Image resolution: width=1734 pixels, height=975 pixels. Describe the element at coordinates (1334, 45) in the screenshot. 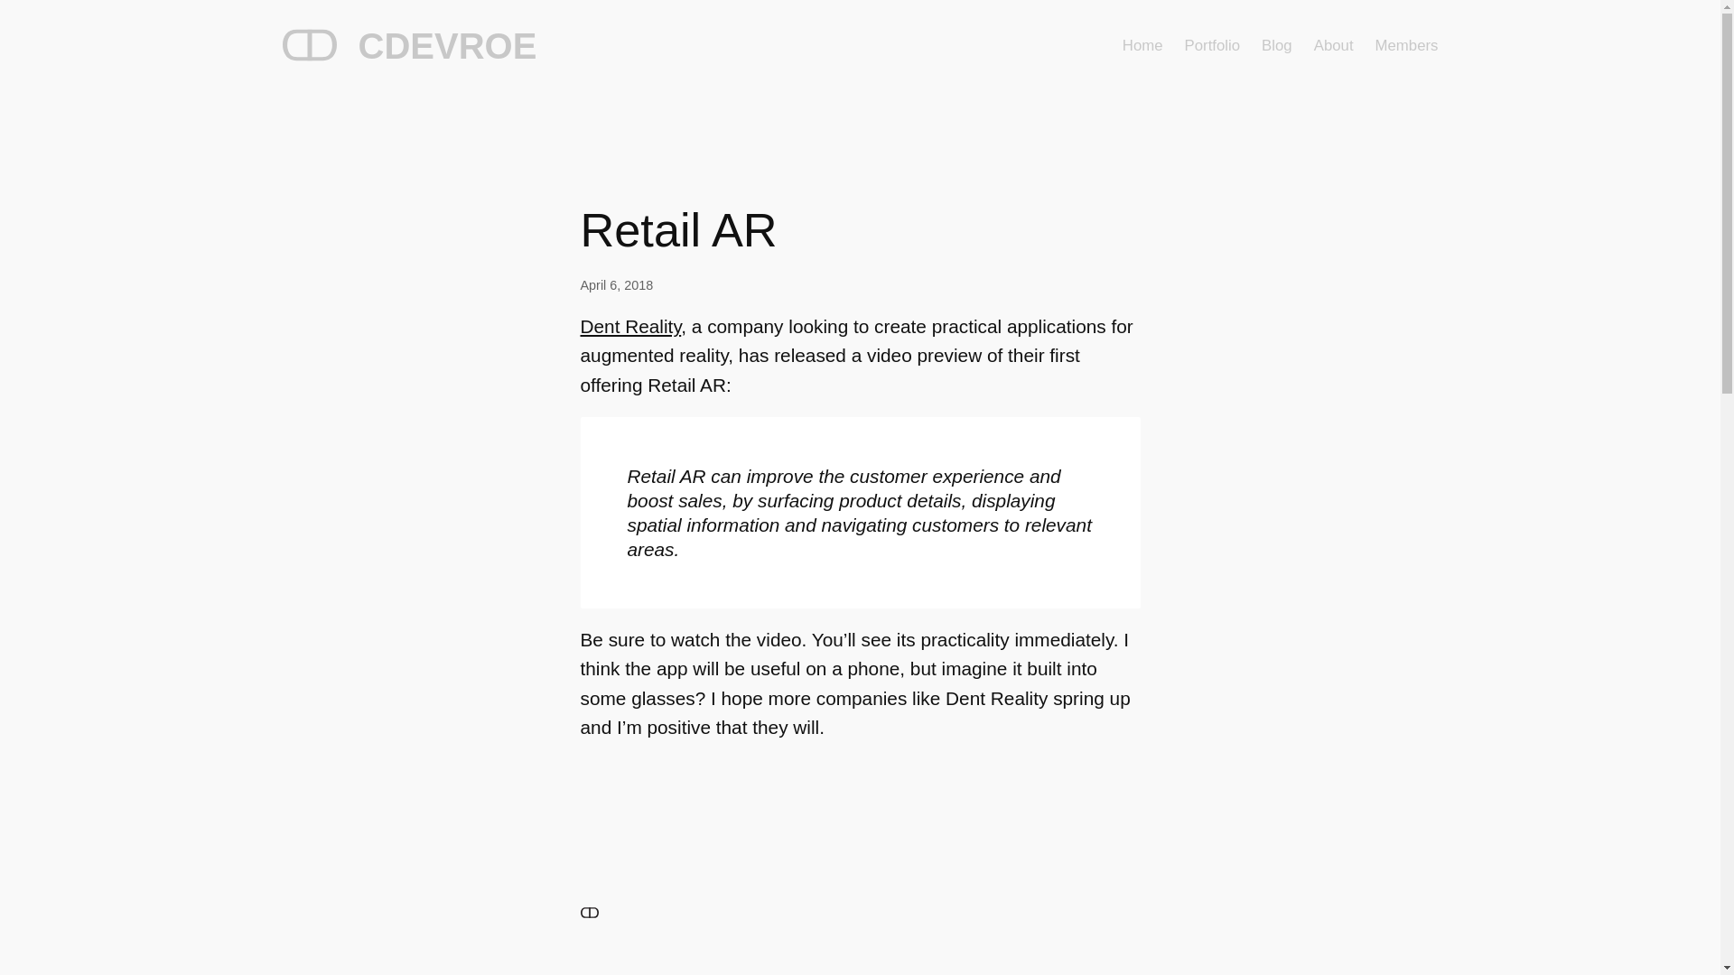

I see `About` at that location.